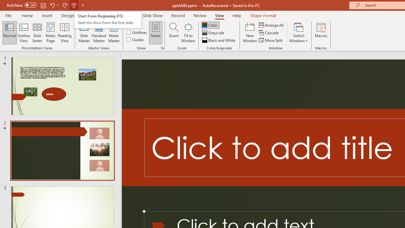 This screenshot has width=405, height=228. I want to click on Handout Master, so click(99, 32).